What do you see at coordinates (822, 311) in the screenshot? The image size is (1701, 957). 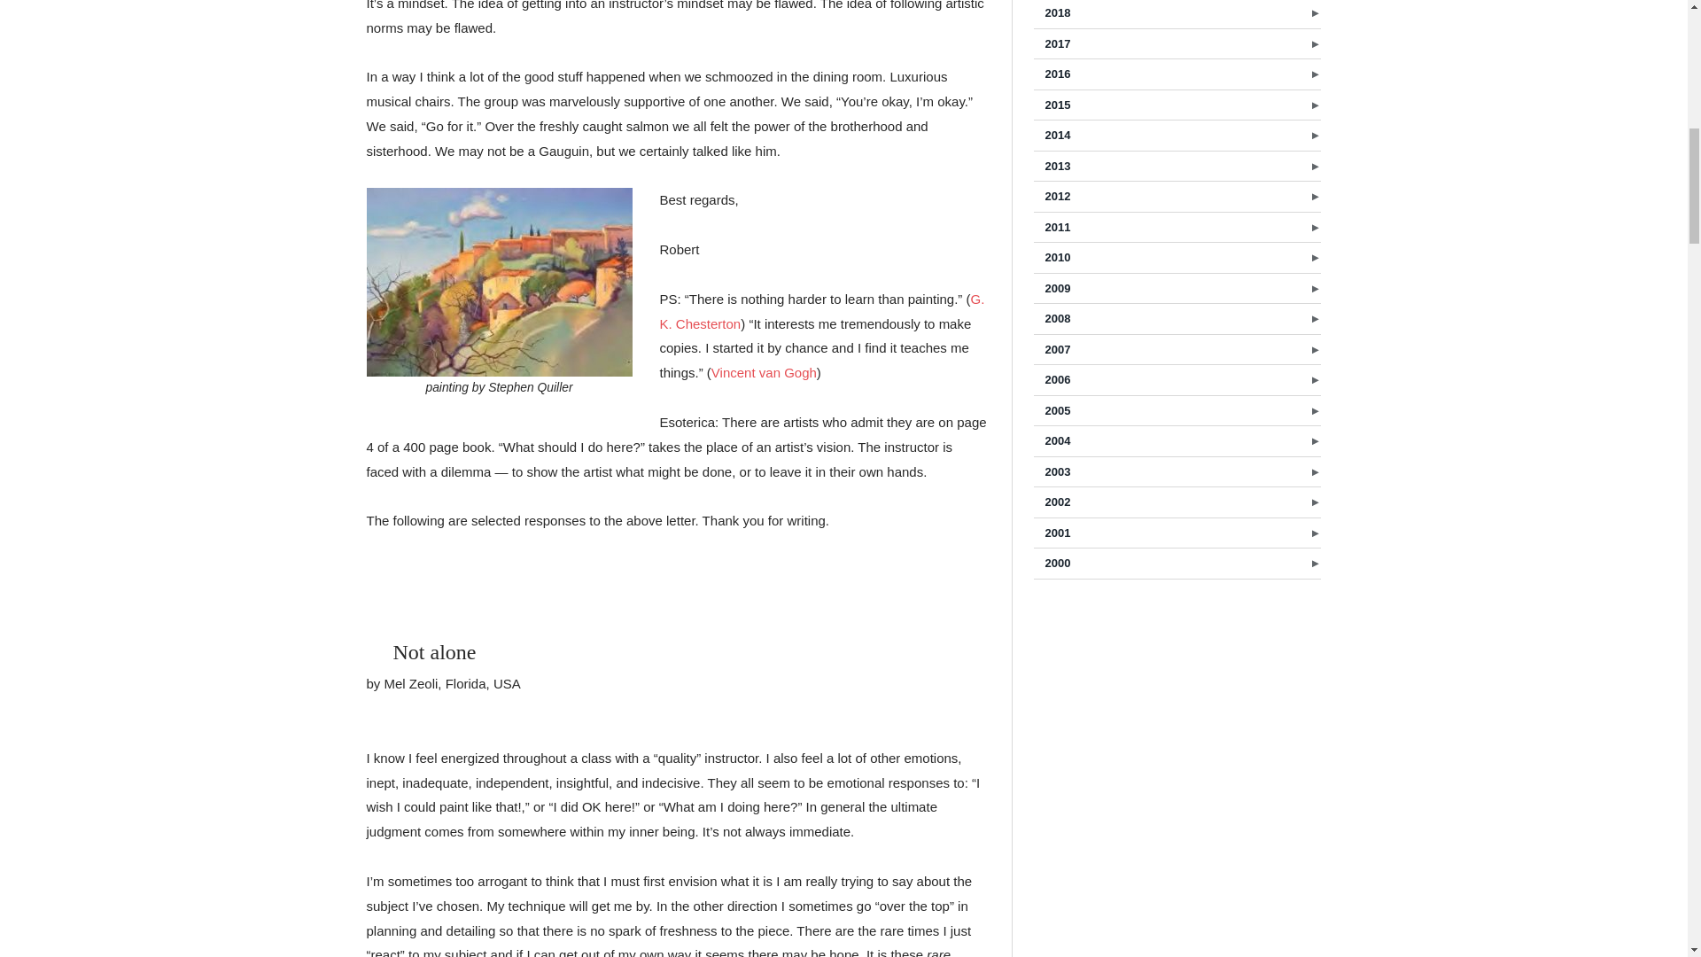 I see `G. K. Chesterton` at bounding box center [822, 311].